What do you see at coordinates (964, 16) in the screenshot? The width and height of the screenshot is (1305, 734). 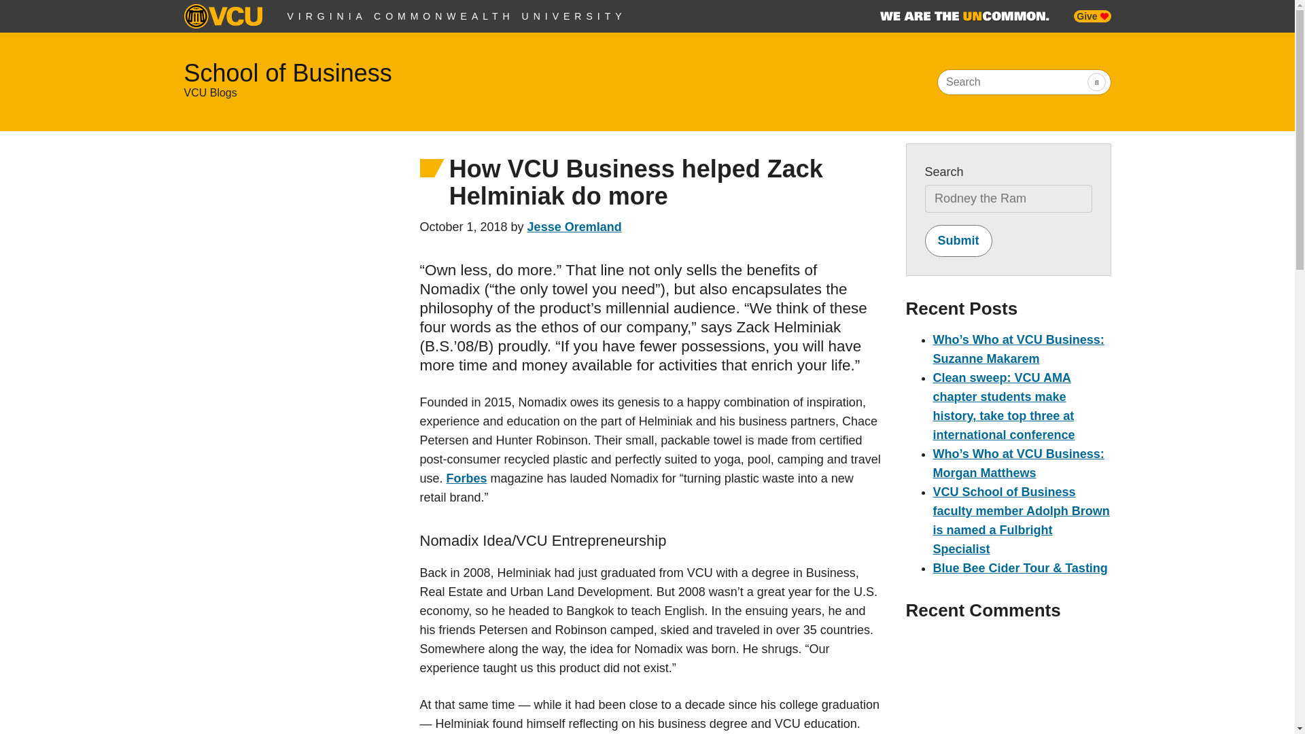 I see `We are the UNCOMMON.` at bounding box center [964, 16].